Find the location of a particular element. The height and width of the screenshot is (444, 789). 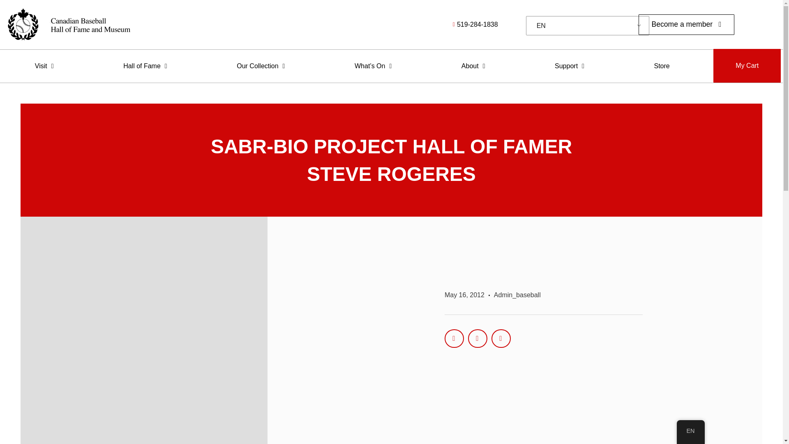

English is located at coordinates (586, 26).